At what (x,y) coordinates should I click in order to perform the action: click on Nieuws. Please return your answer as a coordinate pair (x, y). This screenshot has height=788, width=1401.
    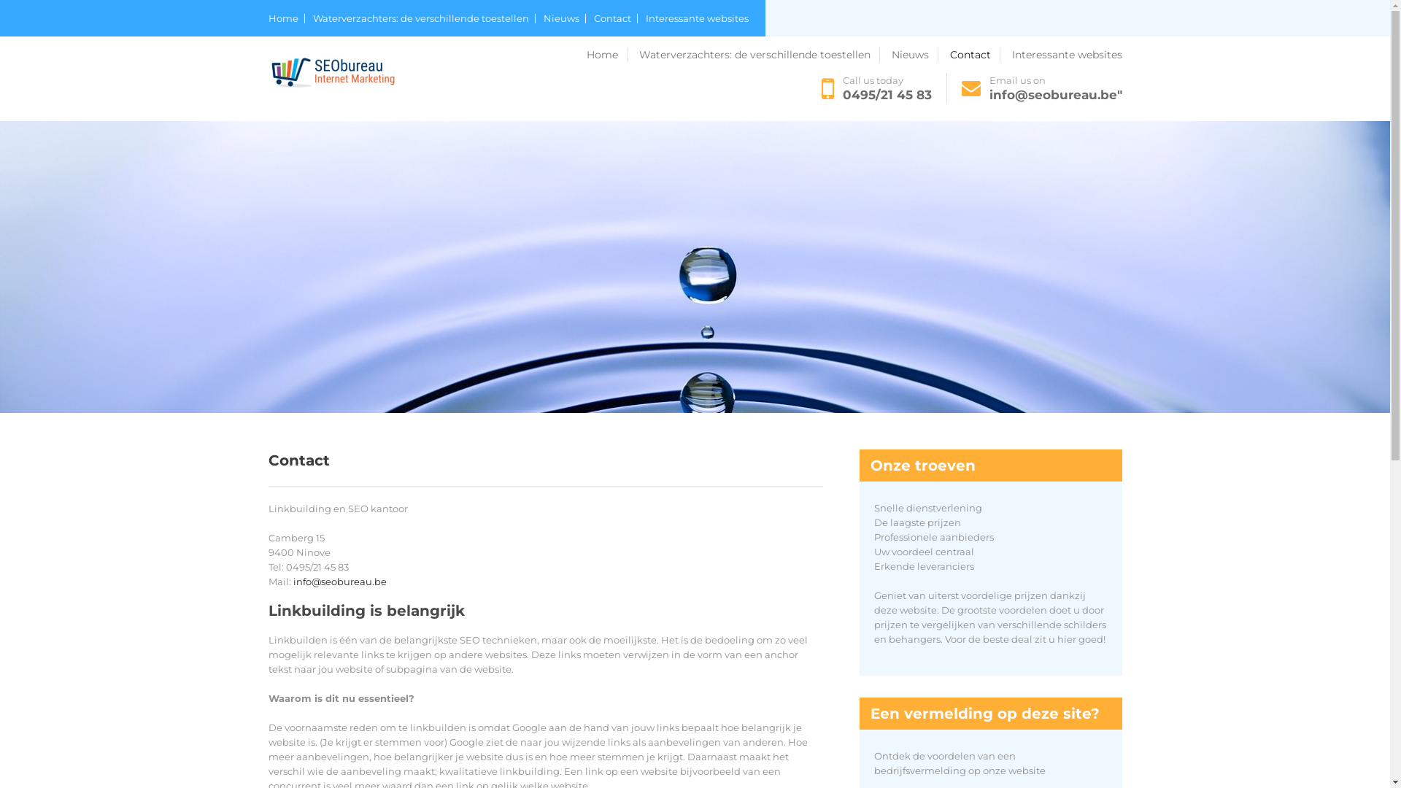
    Looking at the image, I should click on (564, 19).